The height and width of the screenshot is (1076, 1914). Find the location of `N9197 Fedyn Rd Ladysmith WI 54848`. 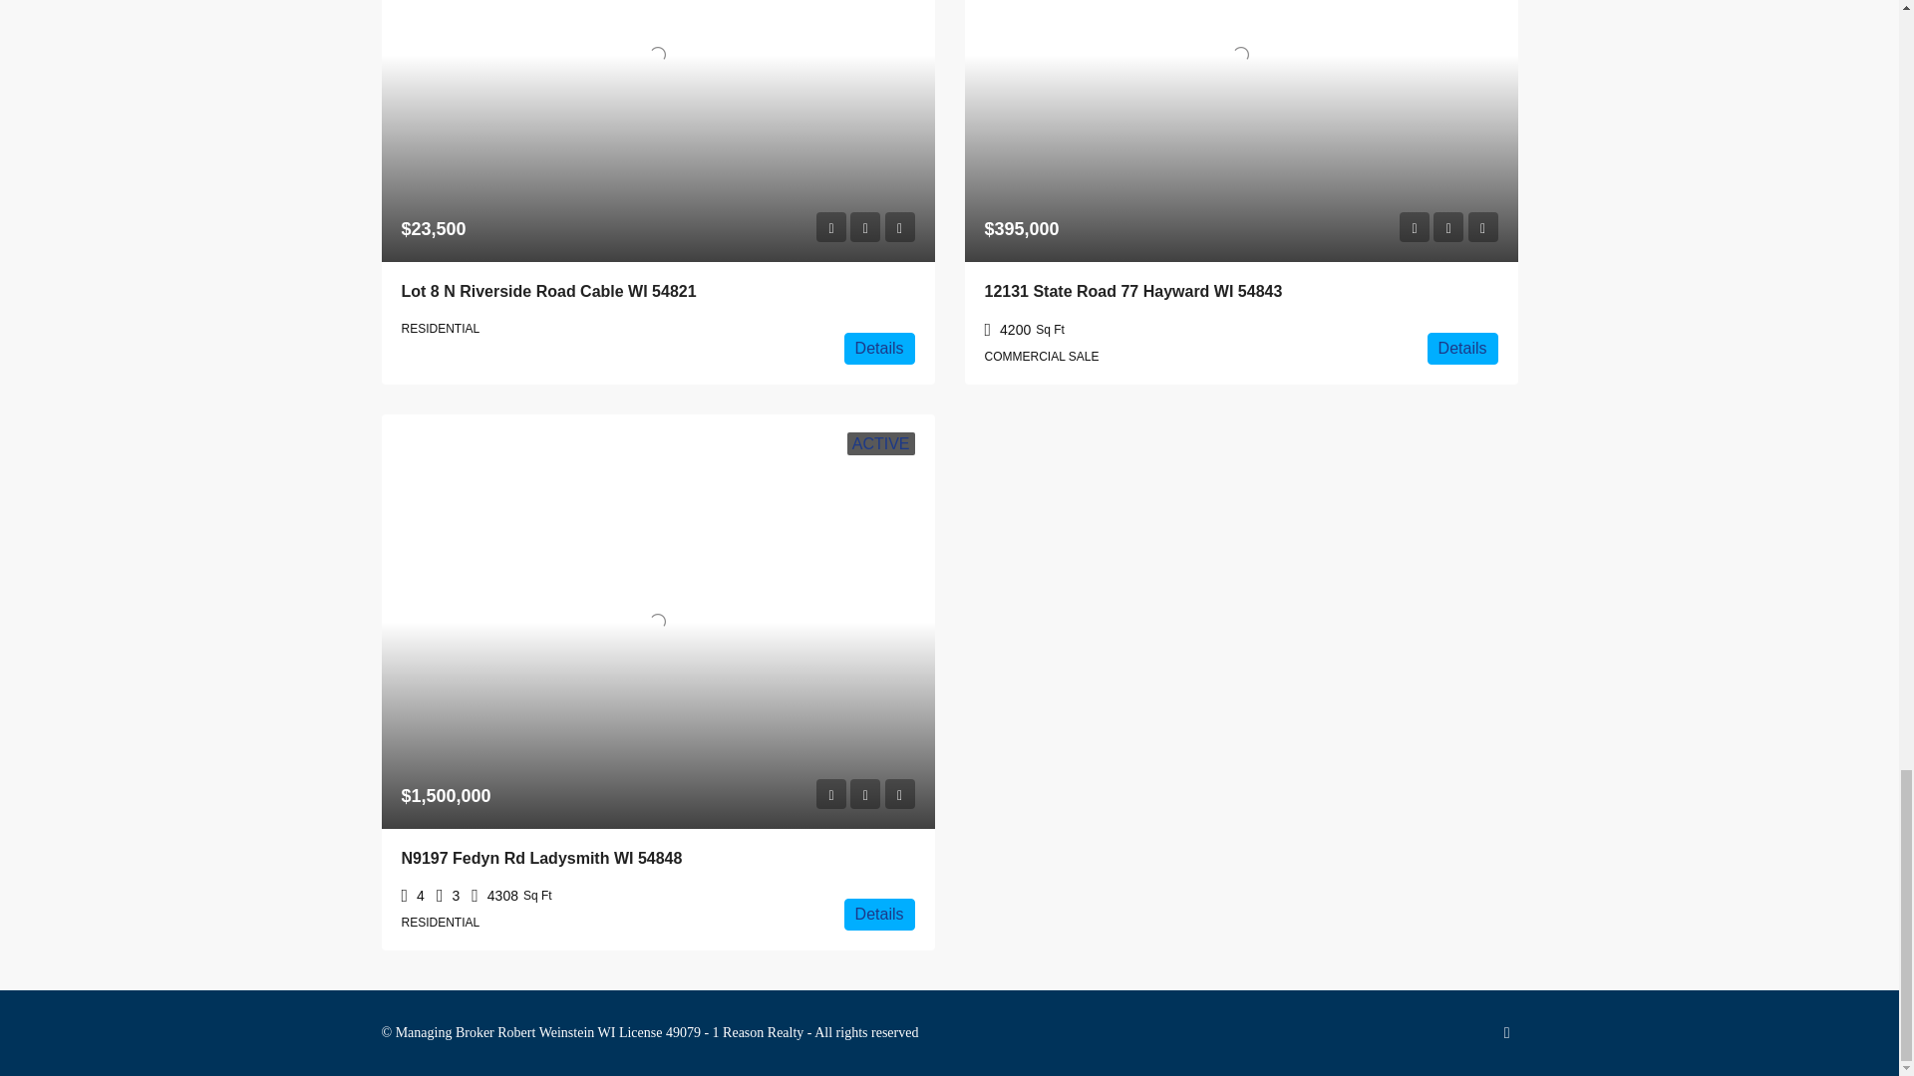

N9197 Fedyn Rd Ladysmith WI 54848 is located at coordinates (540, 859).